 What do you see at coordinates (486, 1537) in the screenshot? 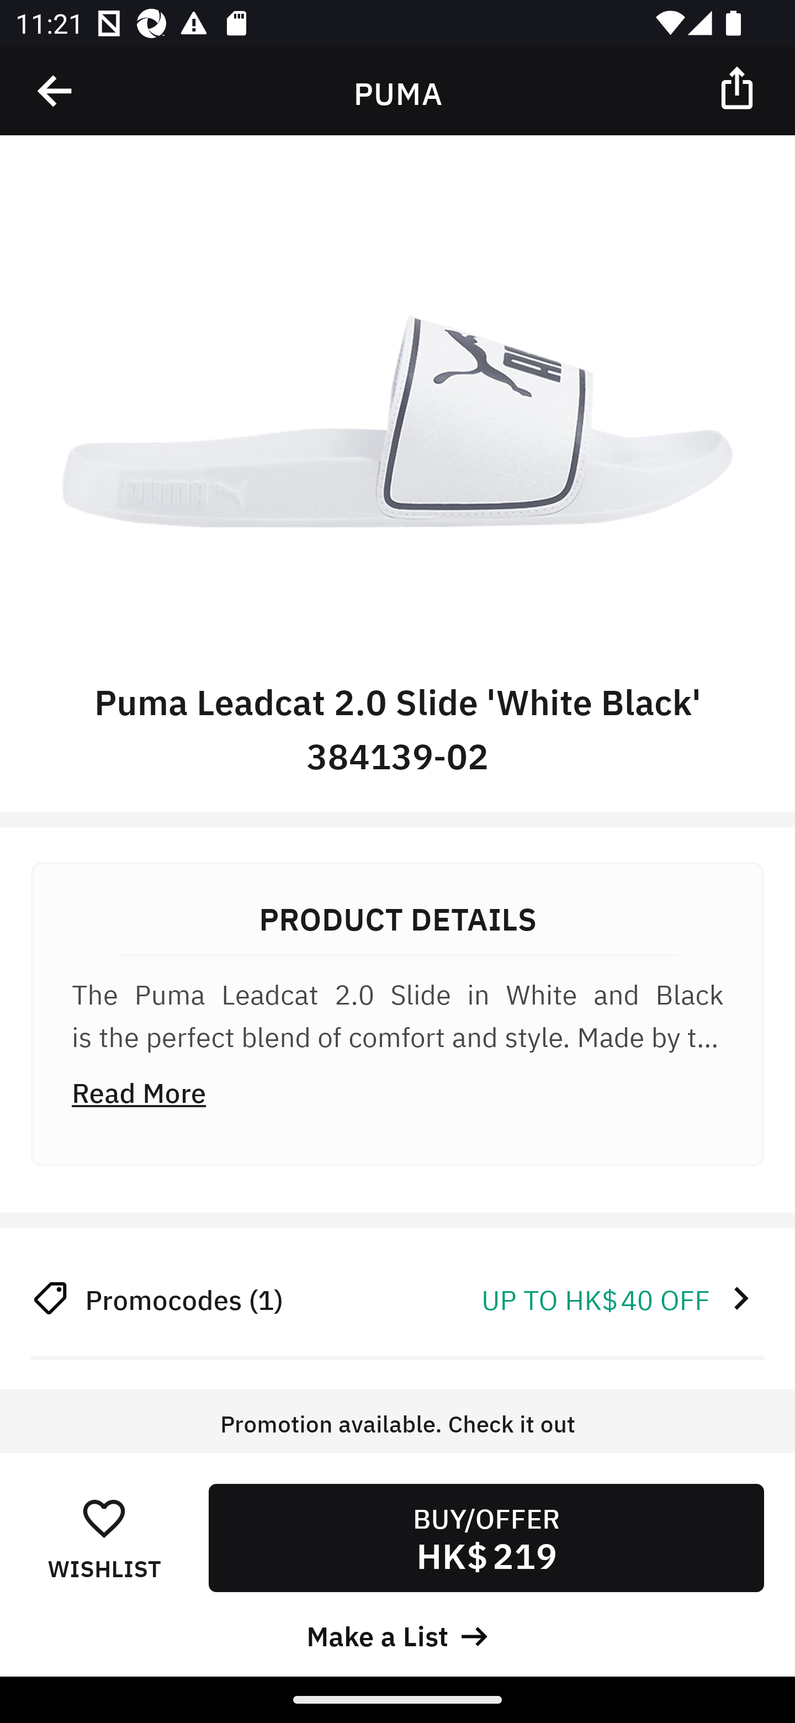
I see `BUY/OFFER HK$ 219` at bounding box center [486, 1537].